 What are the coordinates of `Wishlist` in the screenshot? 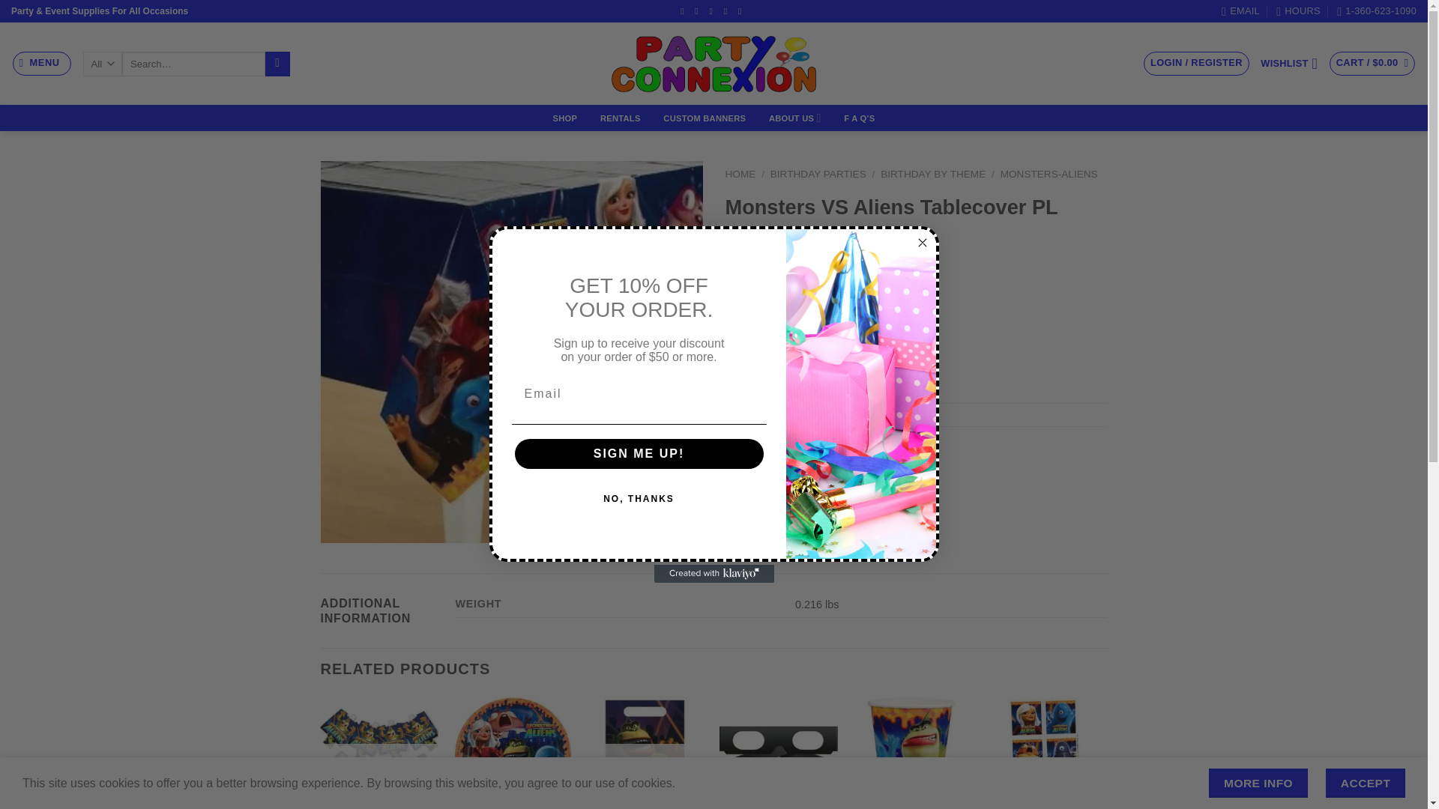 It's located at (1289, 63).